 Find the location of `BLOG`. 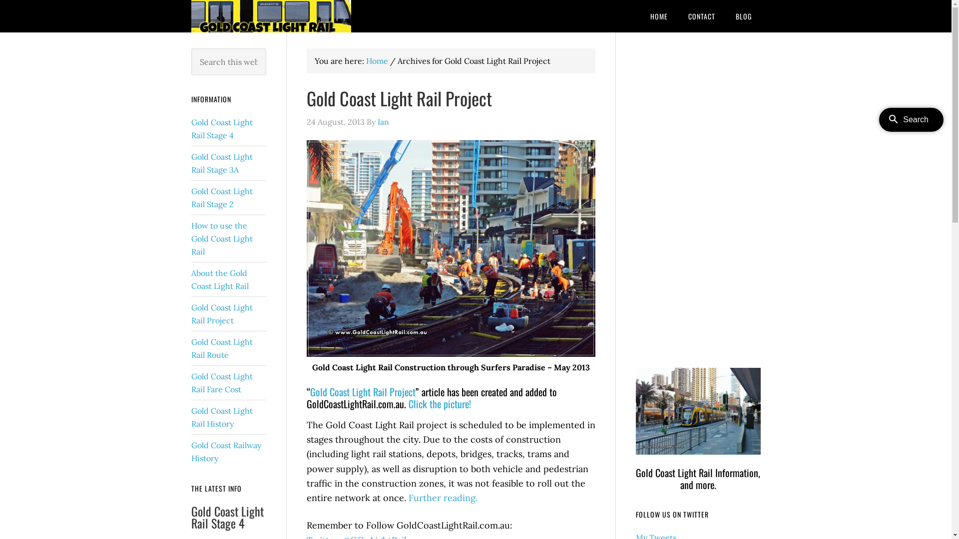

BLOG is located at coordinates (743, 16).